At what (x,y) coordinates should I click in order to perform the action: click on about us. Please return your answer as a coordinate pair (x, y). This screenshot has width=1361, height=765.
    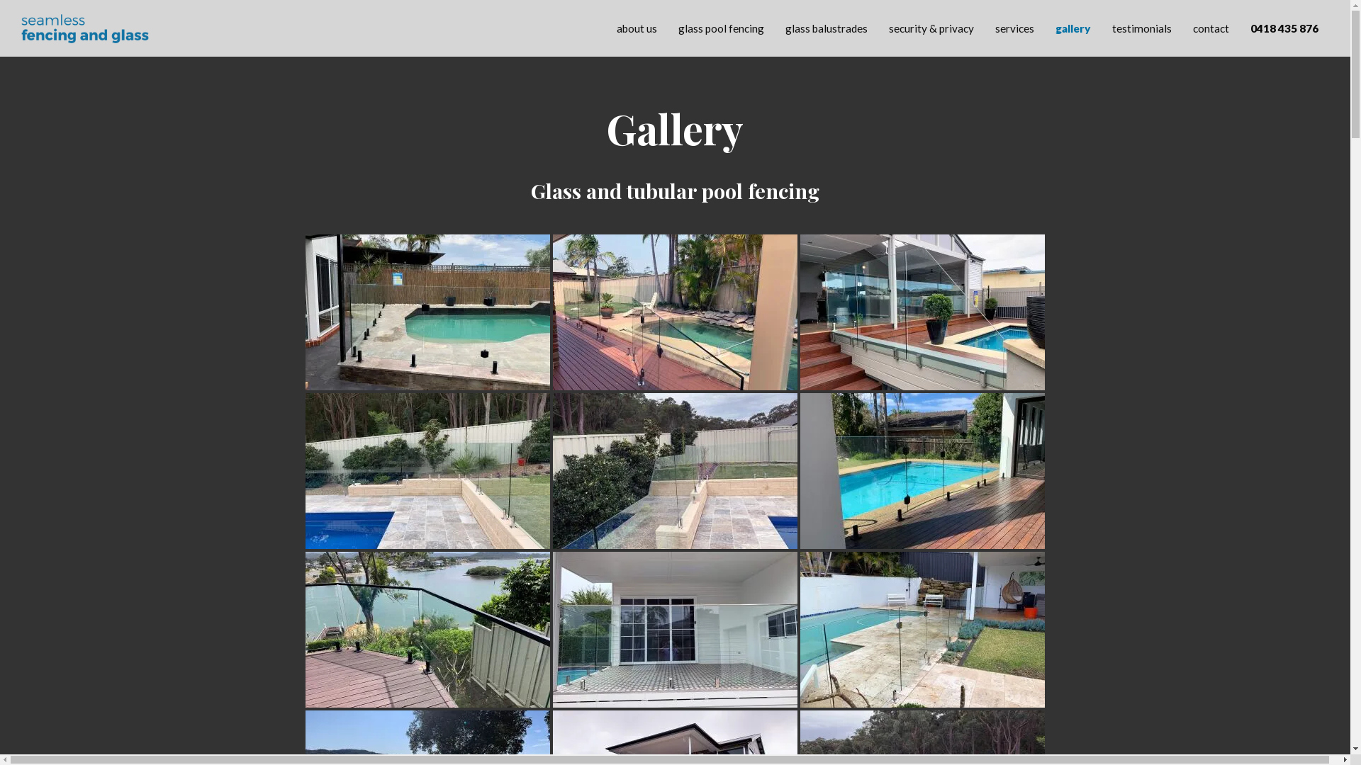
    Looking at the image, I should click on (637, 23).